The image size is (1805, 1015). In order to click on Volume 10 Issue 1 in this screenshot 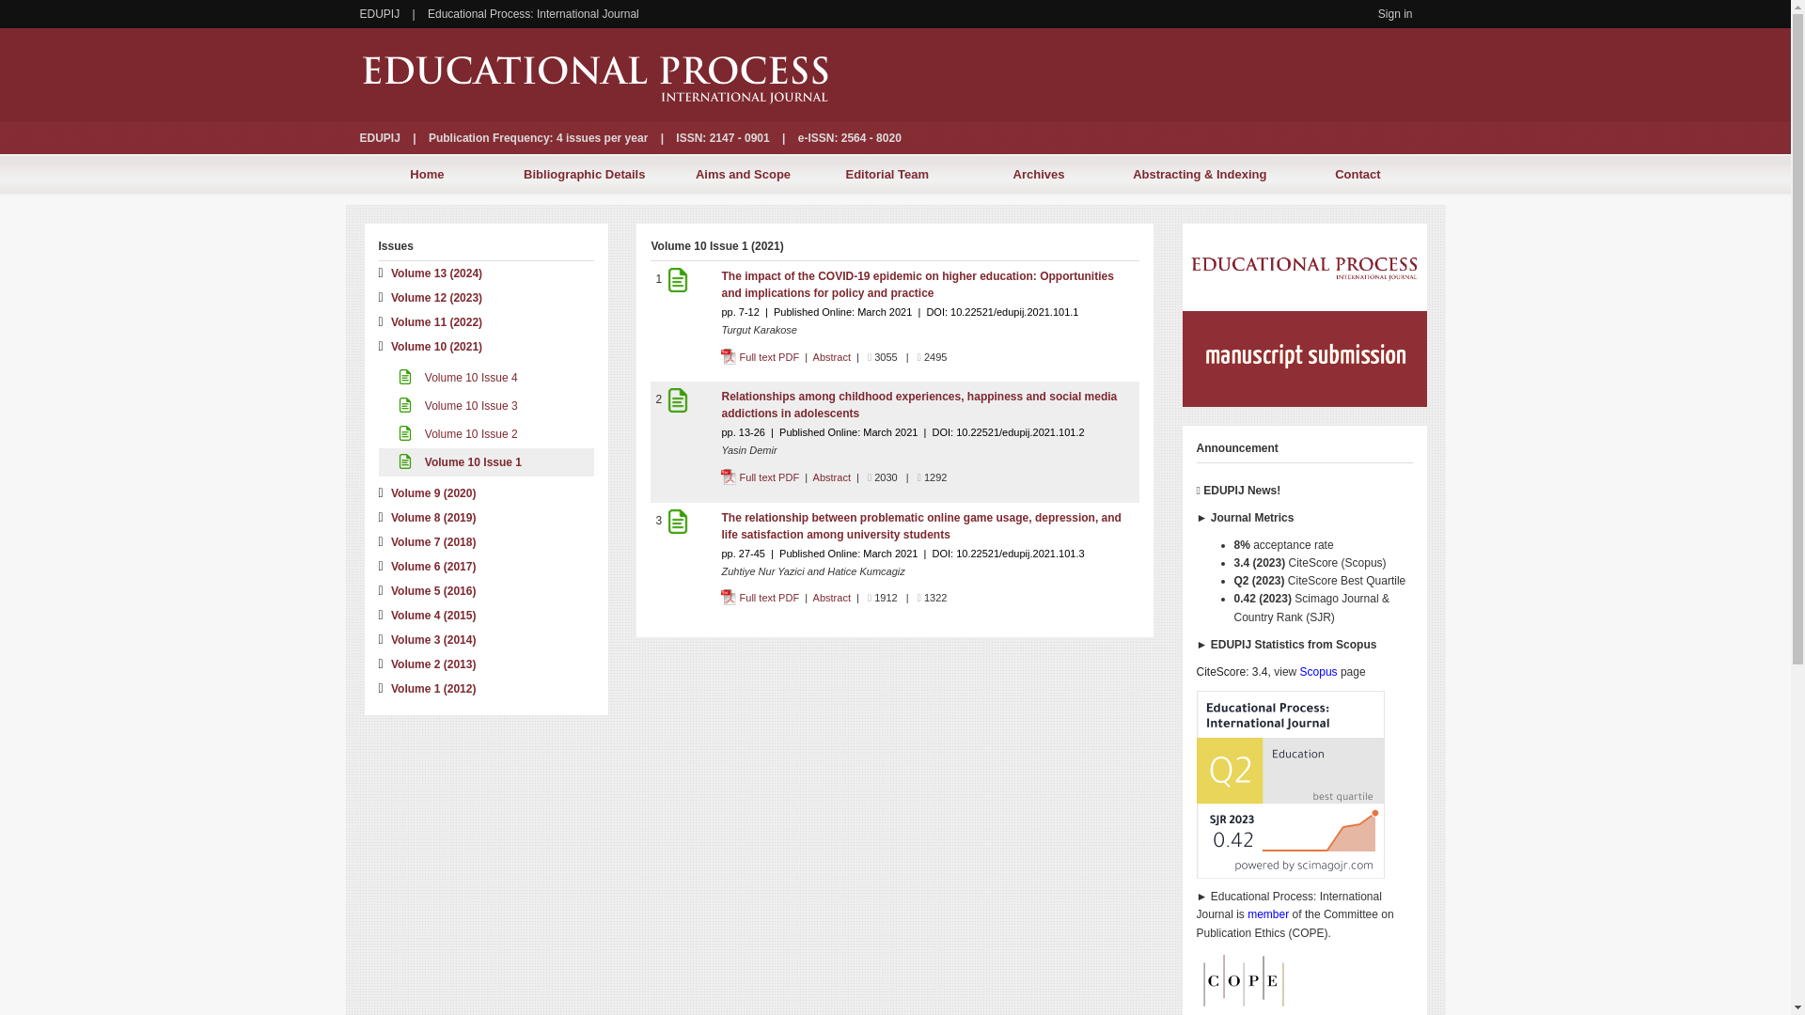, I will do `click(459, 461)`.